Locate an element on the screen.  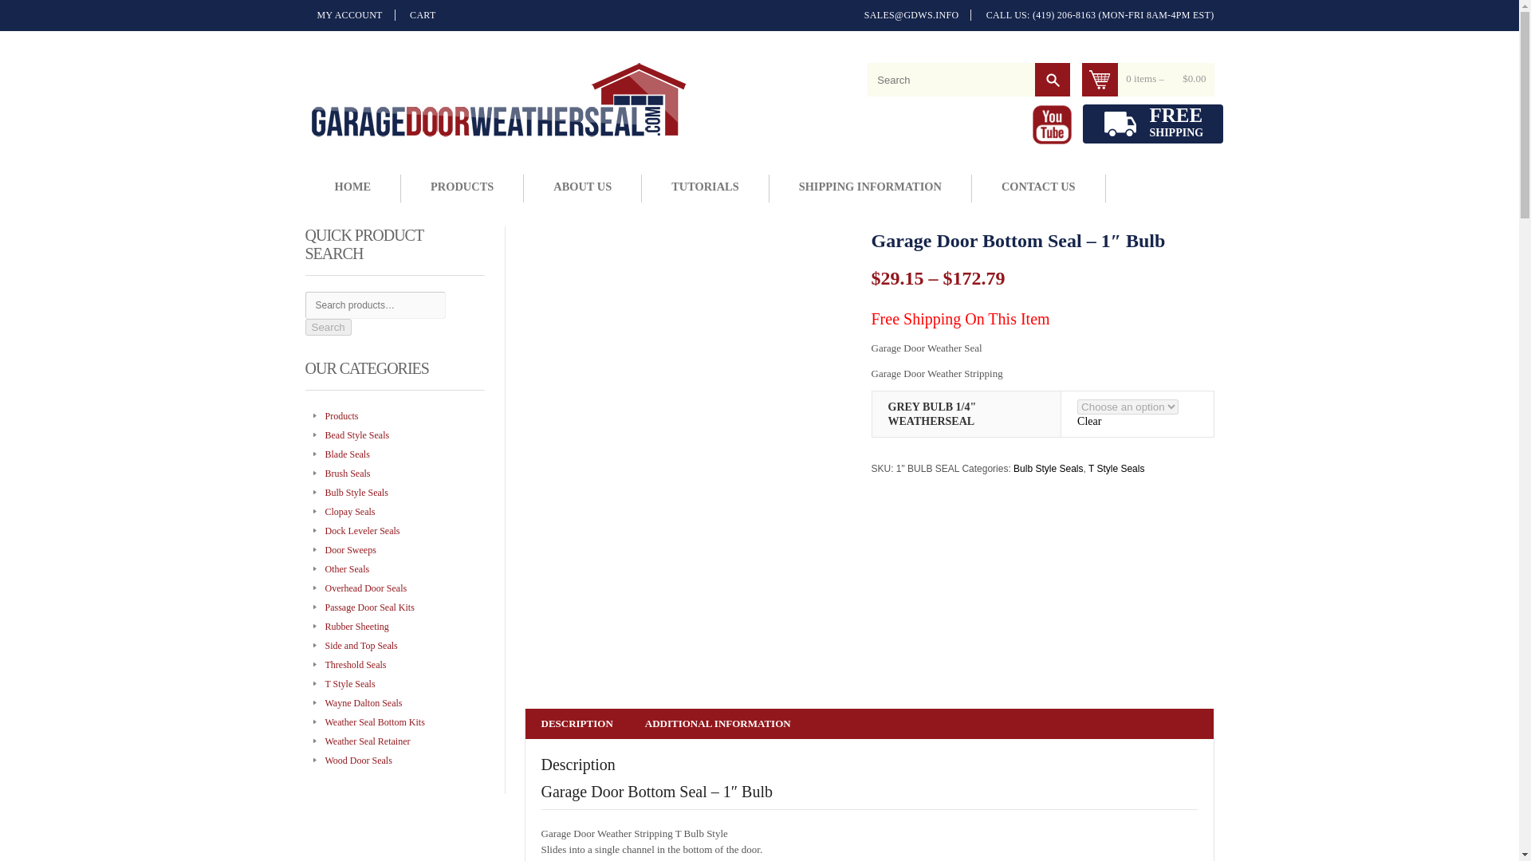
HOME is located at coordinates (462, 188).